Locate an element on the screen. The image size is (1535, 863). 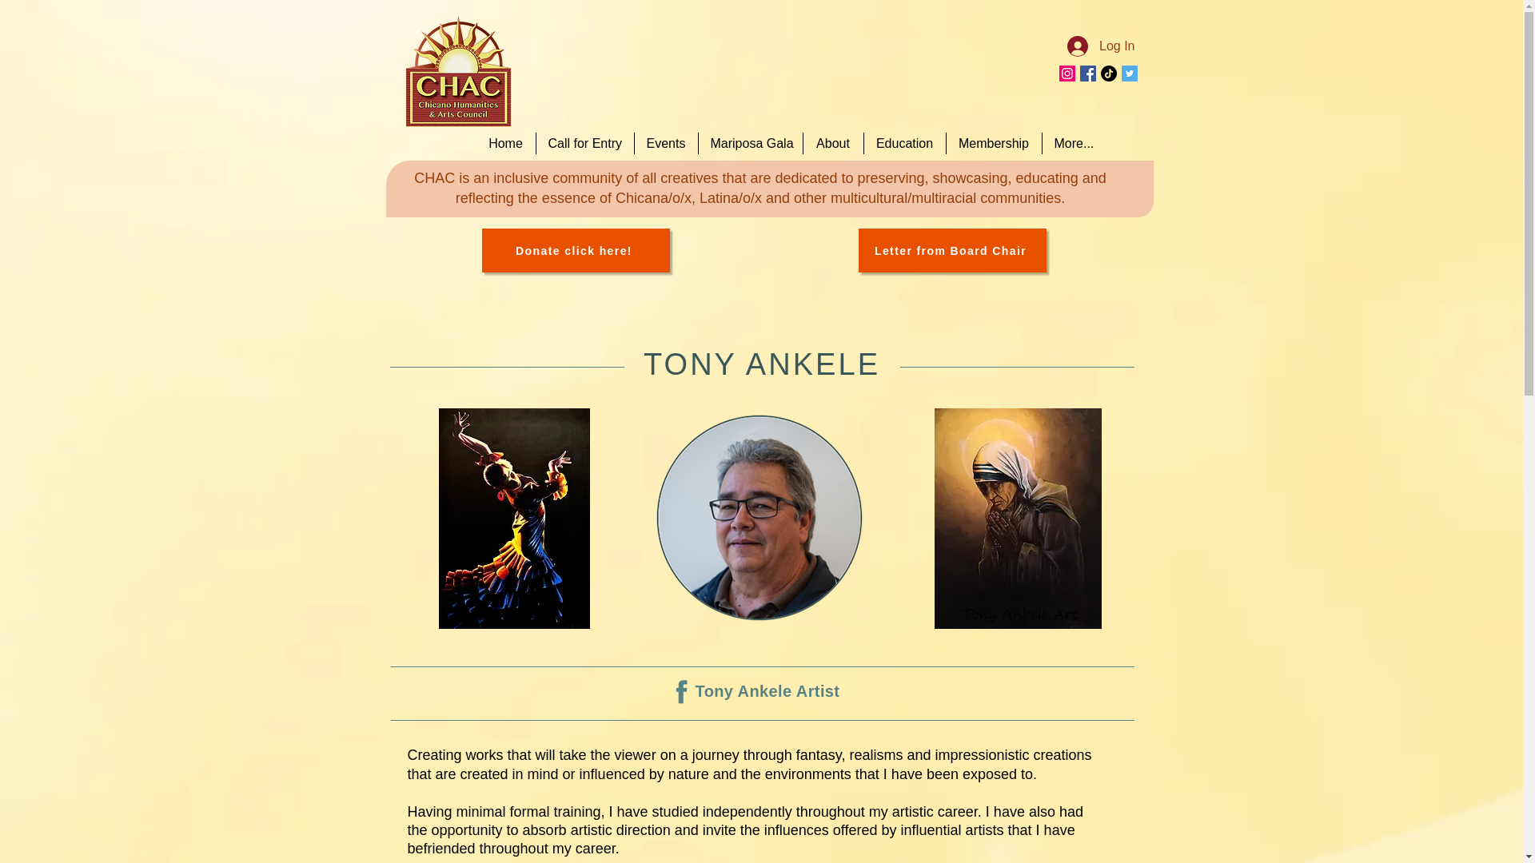
Letter from Board Chair is located at coordinates (952, 251).